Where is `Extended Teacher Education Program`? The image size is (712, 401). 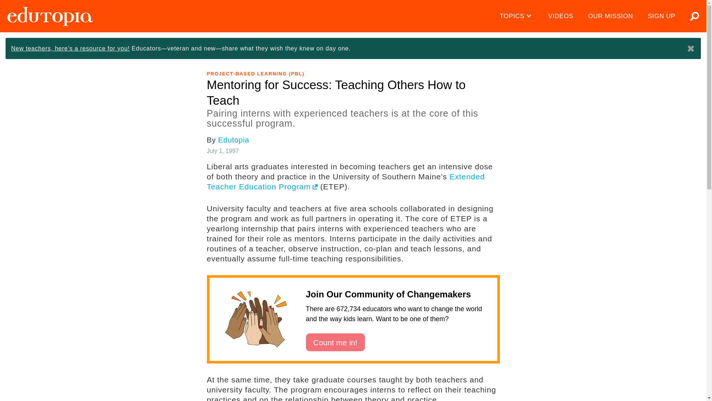 Extended Teacher Education Program is located at coordinates (341, 149).